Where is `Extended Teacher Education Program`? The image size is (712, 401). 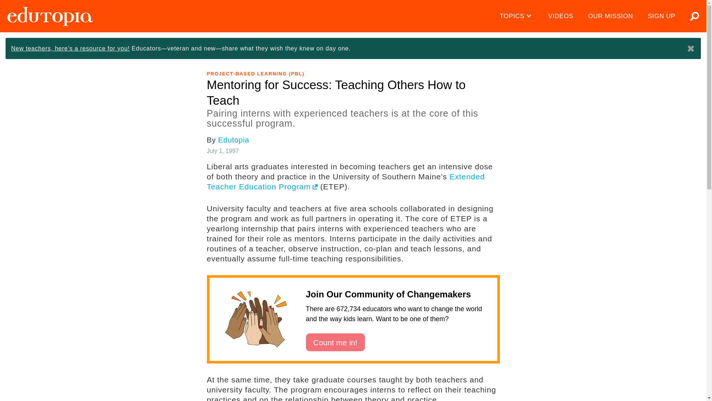 Extended Teacher Education Program is located at coordinates (341, 149).